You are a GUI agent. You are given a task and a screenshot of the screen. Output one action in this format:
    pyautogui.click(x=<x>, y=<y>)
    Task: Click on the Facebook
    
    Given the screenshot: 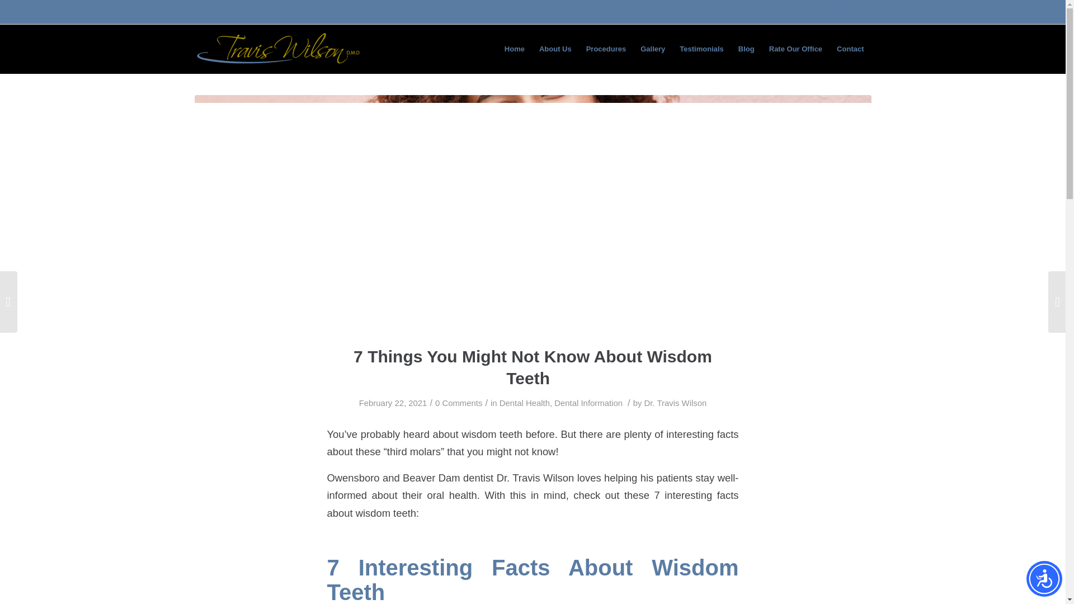 What is the action you would take?
    pyautogui.click(x=863, y=12)
    